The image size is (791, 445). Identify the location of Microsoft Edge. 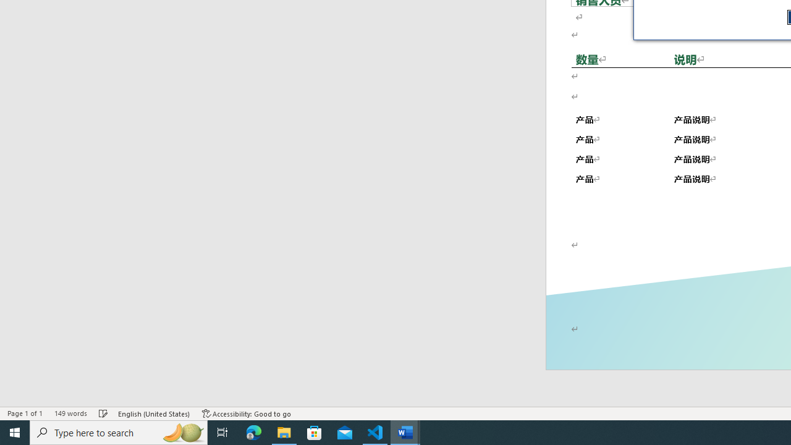
(254, 433).